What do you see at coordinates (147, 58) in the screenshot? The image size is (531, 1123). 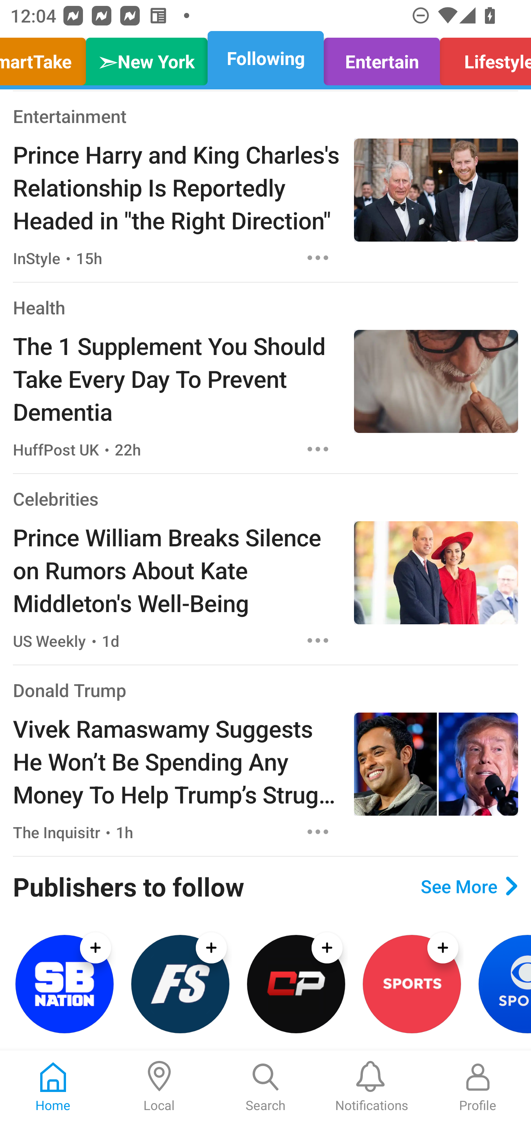 I see `➣New York` at bounding box center [147, 58].